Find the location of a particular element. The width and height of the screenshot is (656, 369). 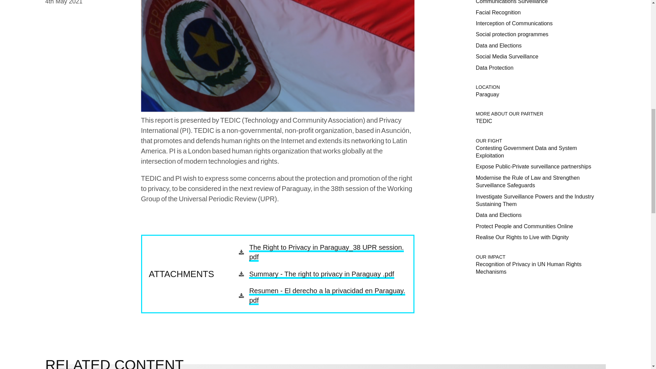

Contesting Government Data and System Exploitation is located at coordinates (526, 151).